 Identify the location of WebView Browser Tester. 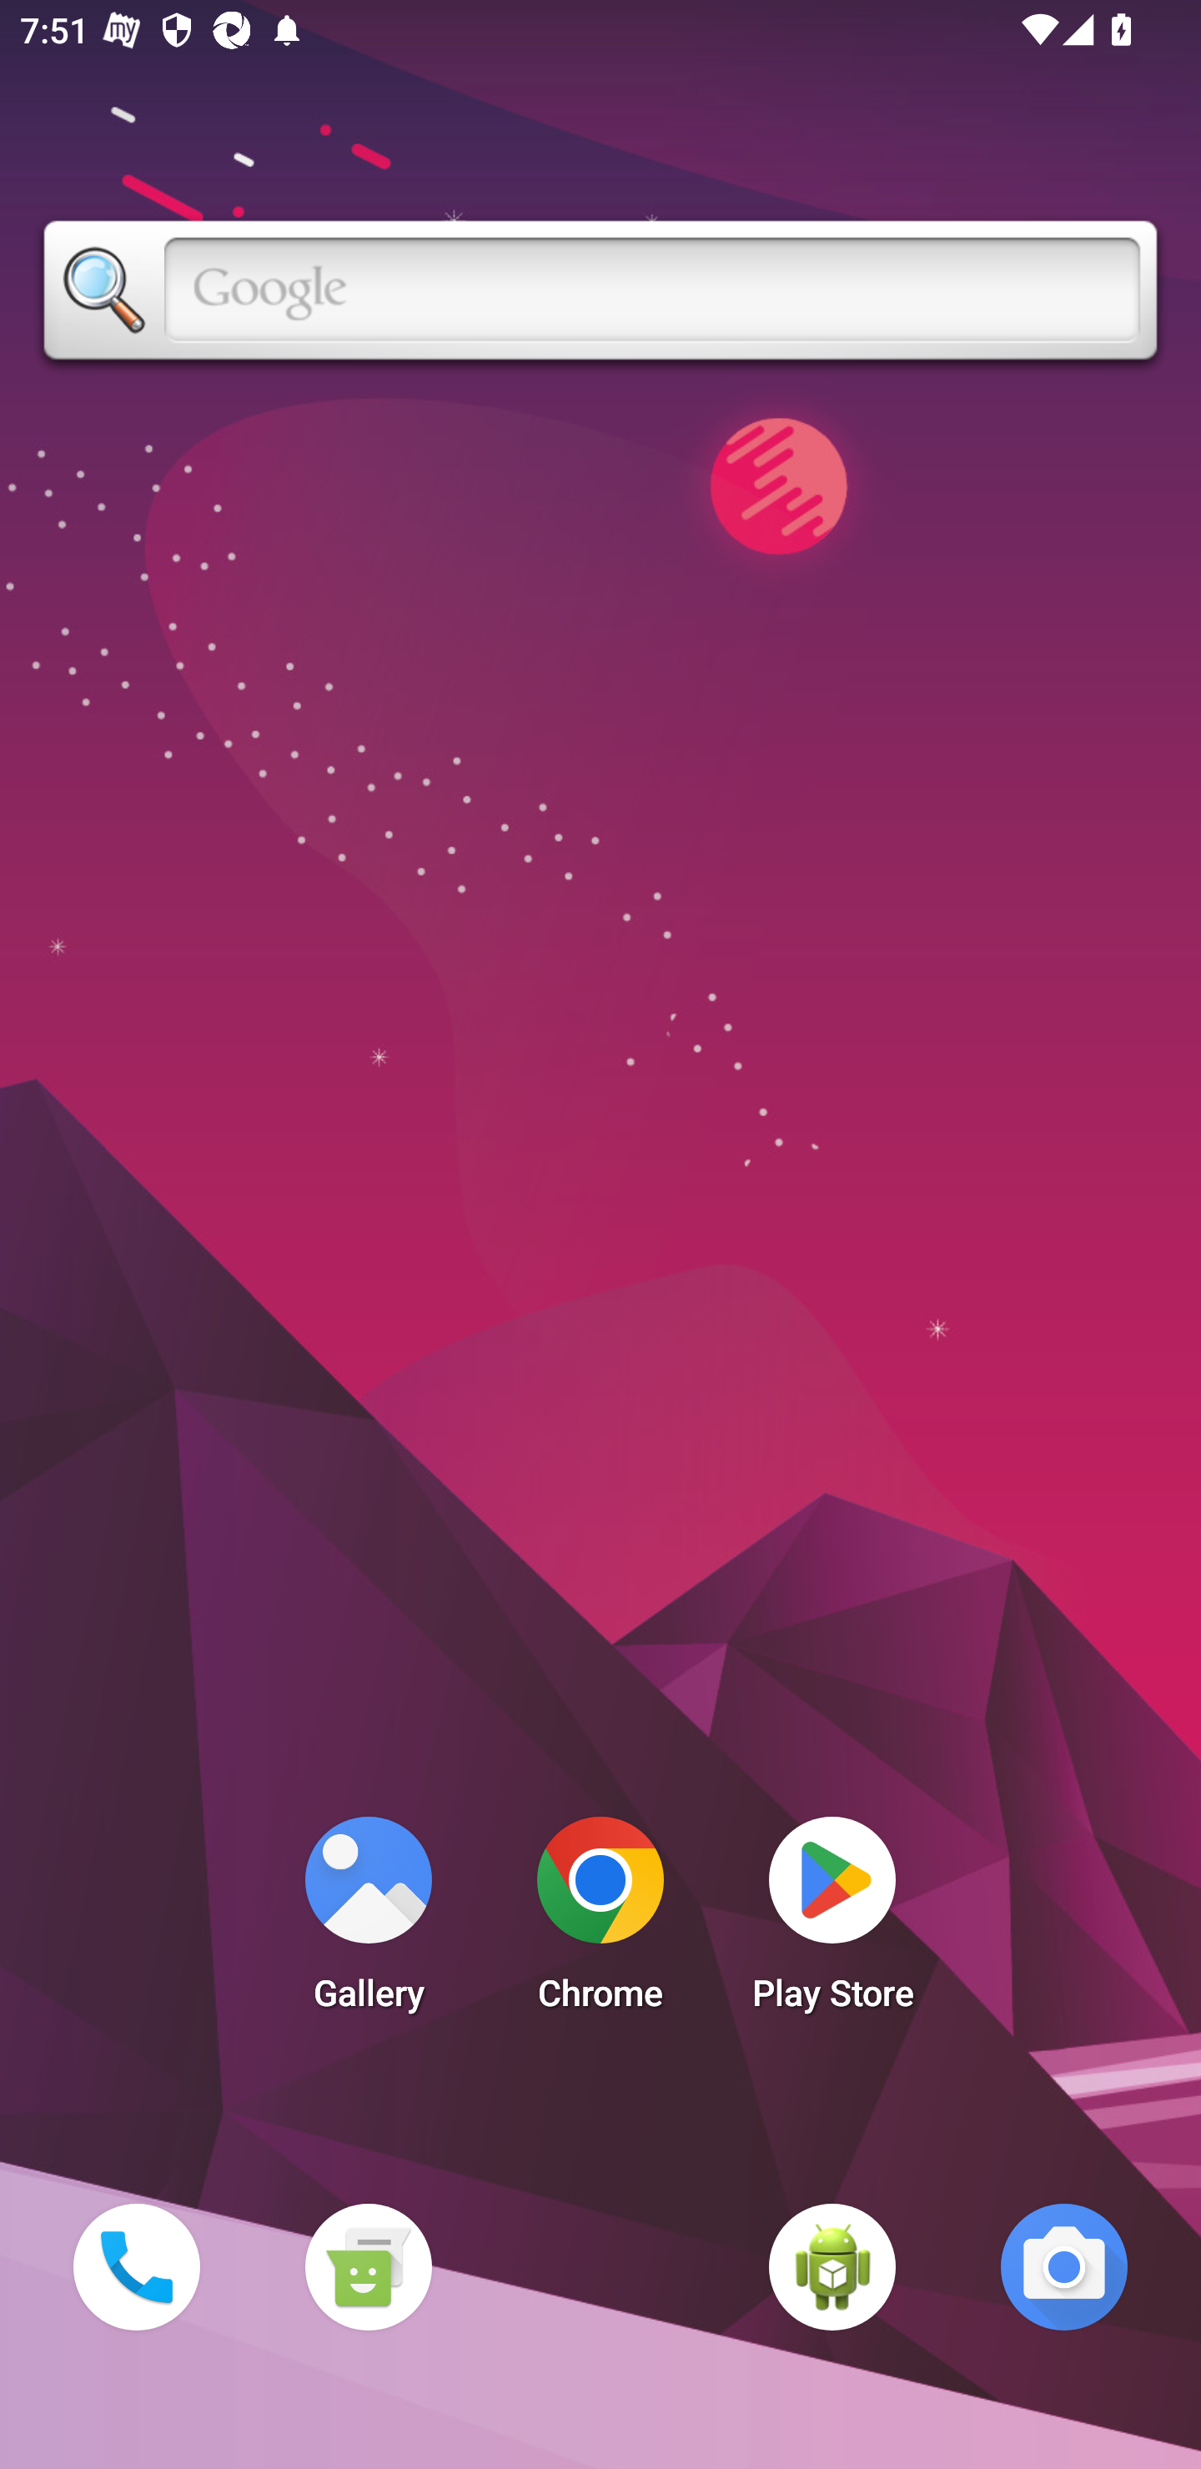
(832, 2266).